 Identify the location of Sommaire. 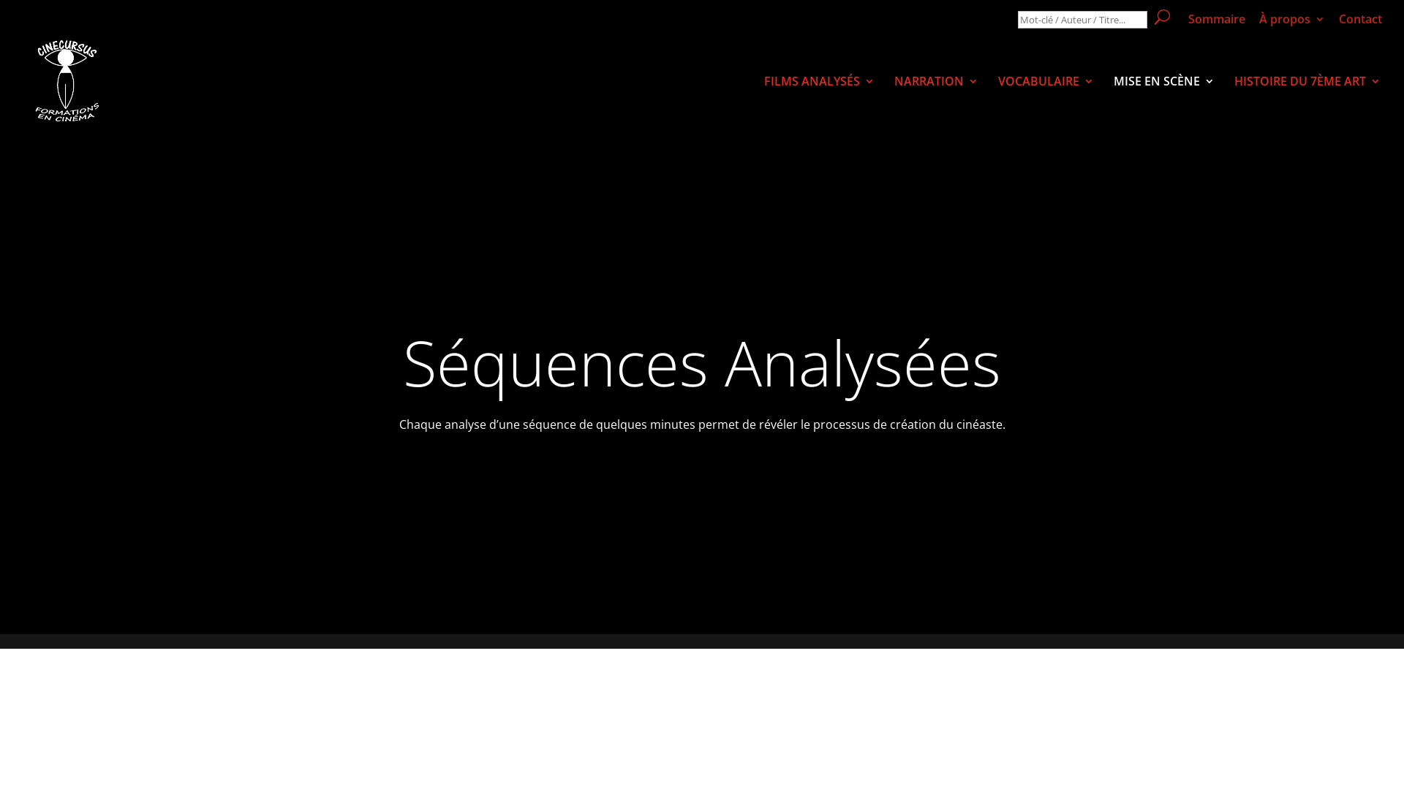
(1217, 23).